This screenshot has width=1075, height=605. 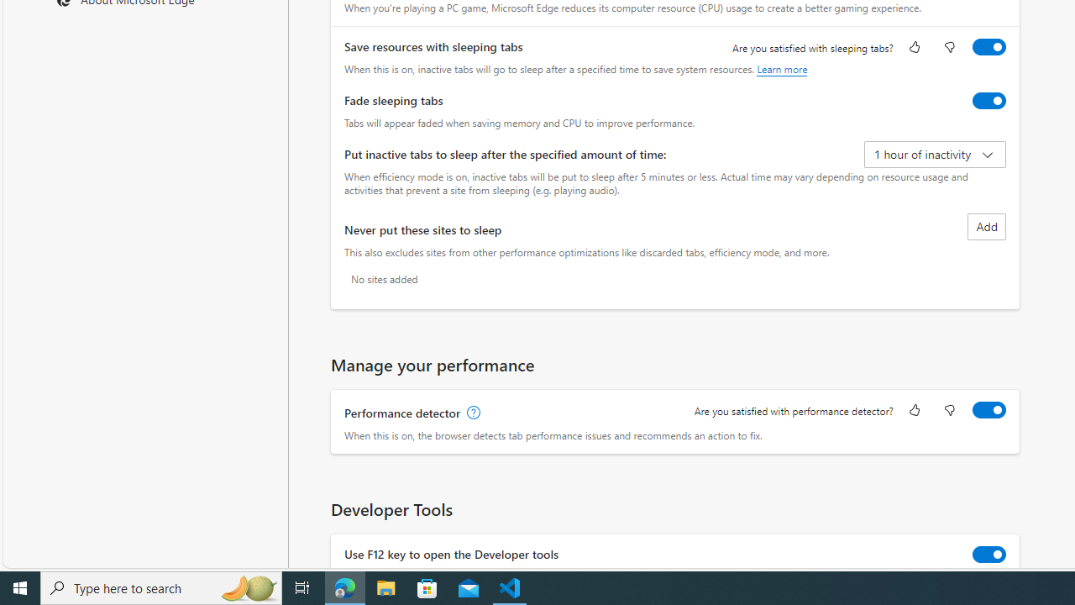 What do you see at coordinates (915, 412) in the screenshot?
I see `Like` at bounding box center [915, 412].